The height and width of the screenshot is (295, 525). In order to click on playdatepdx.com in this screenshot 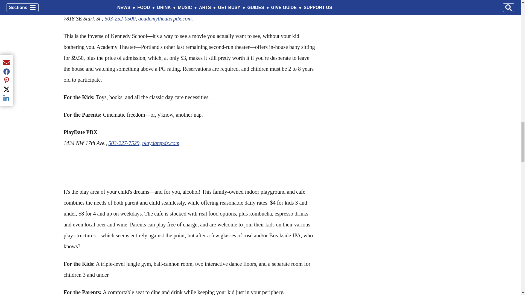, I will do `click(161, 143)`.